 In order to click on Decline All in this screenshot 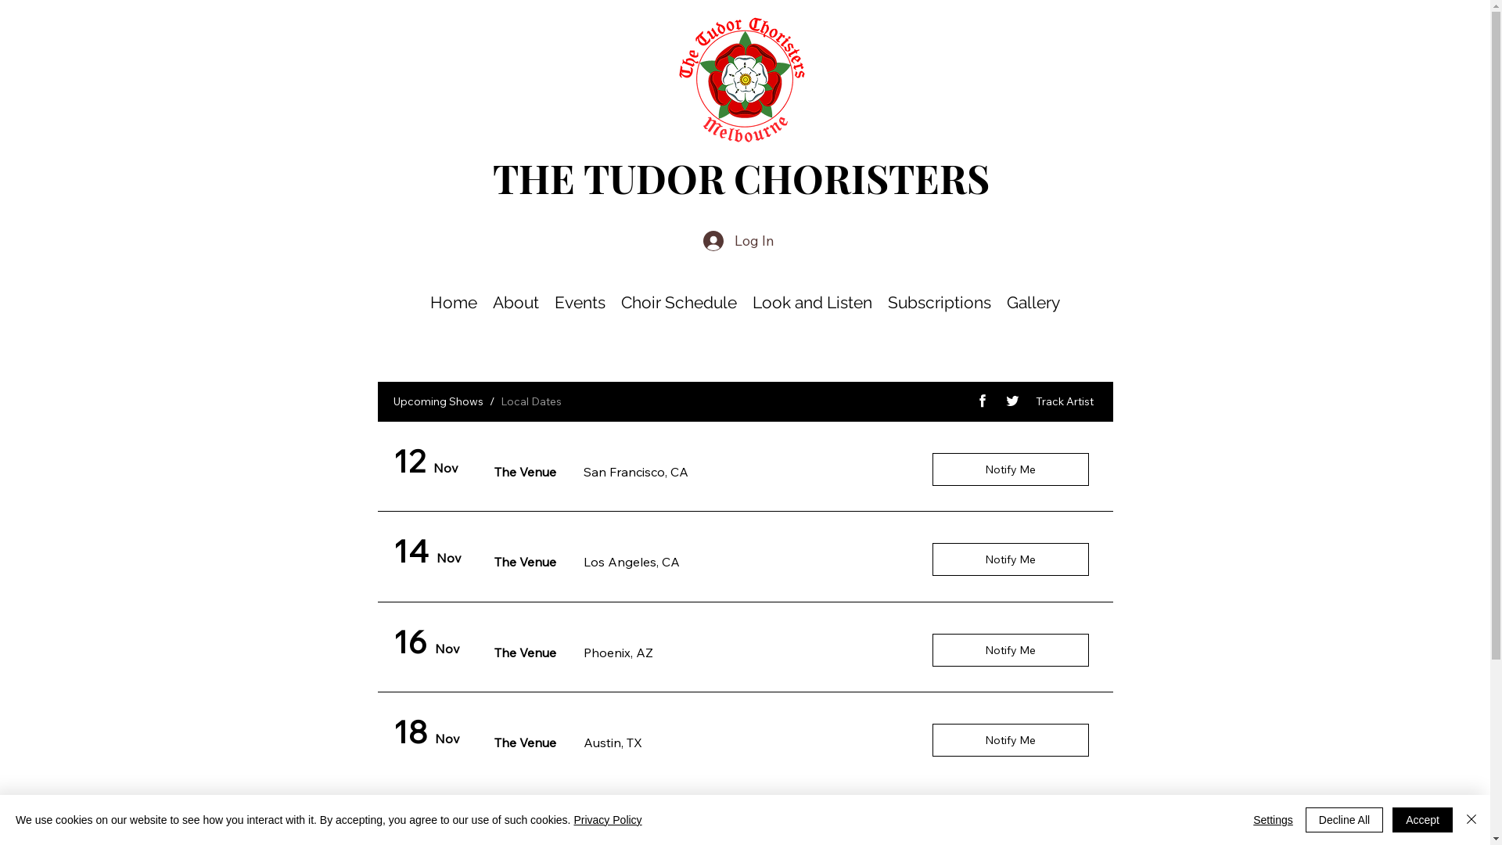, I will do `click(1344, 820)`.